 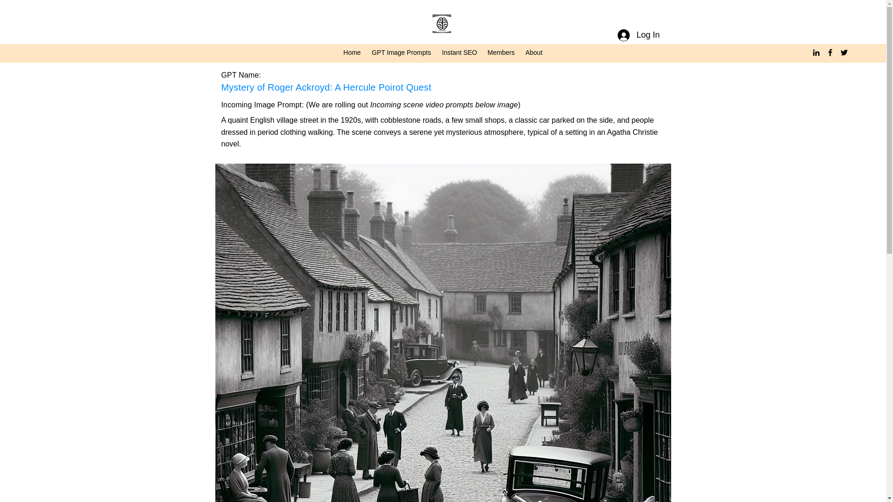 I want to click on Log In, so click(x=638, y=35).